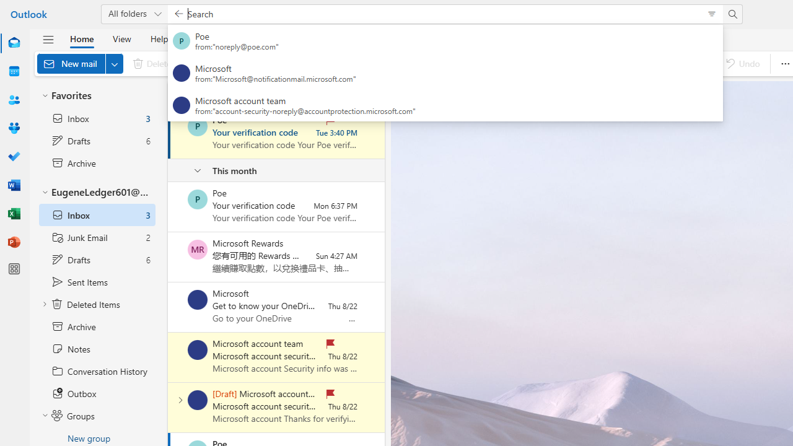 The image size is (793, 446). I want to click on To Do, so click(14, 157).